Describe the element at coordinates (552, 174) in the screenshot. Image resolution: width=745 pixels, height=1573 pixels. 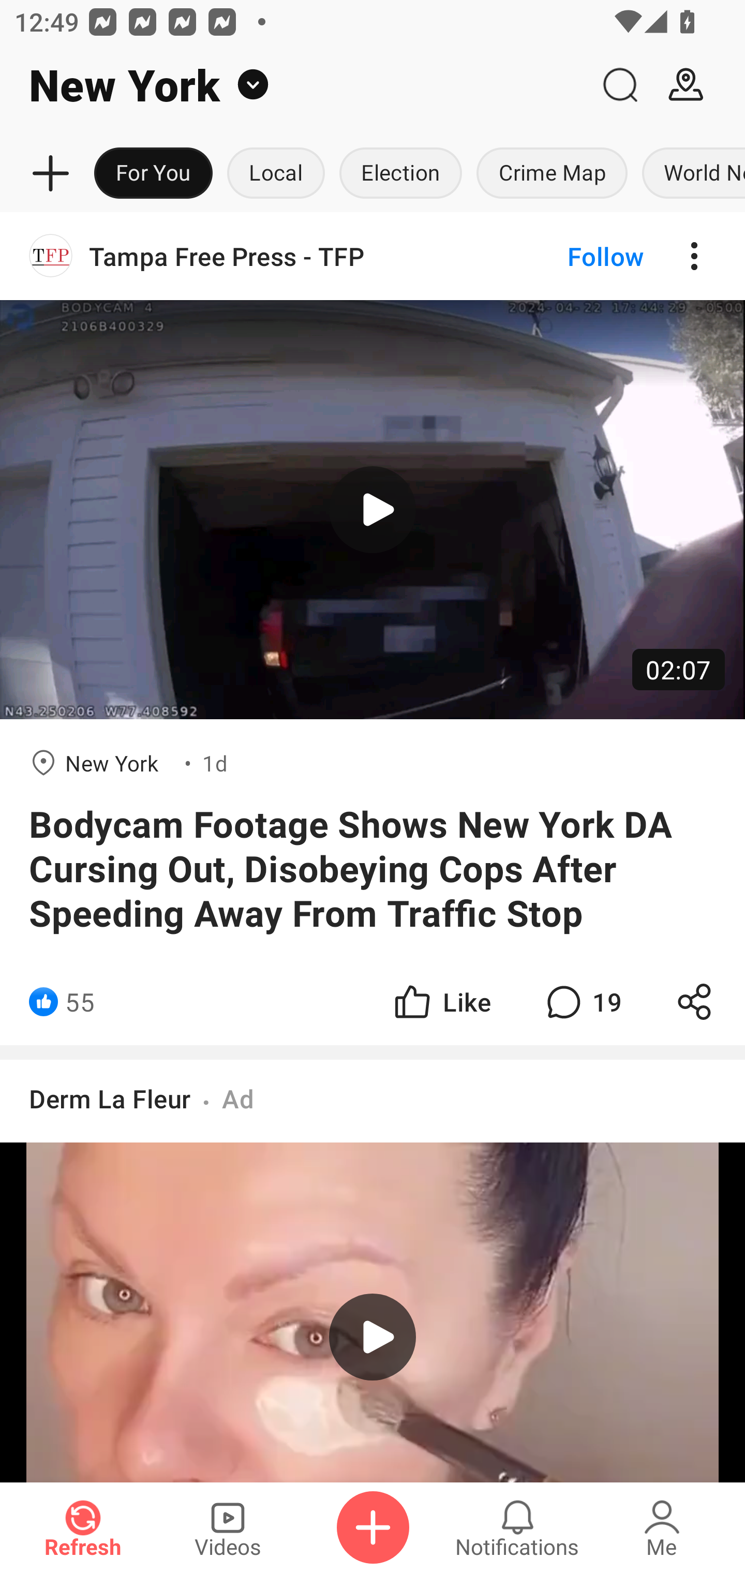
I see `Crime Map` at that location.